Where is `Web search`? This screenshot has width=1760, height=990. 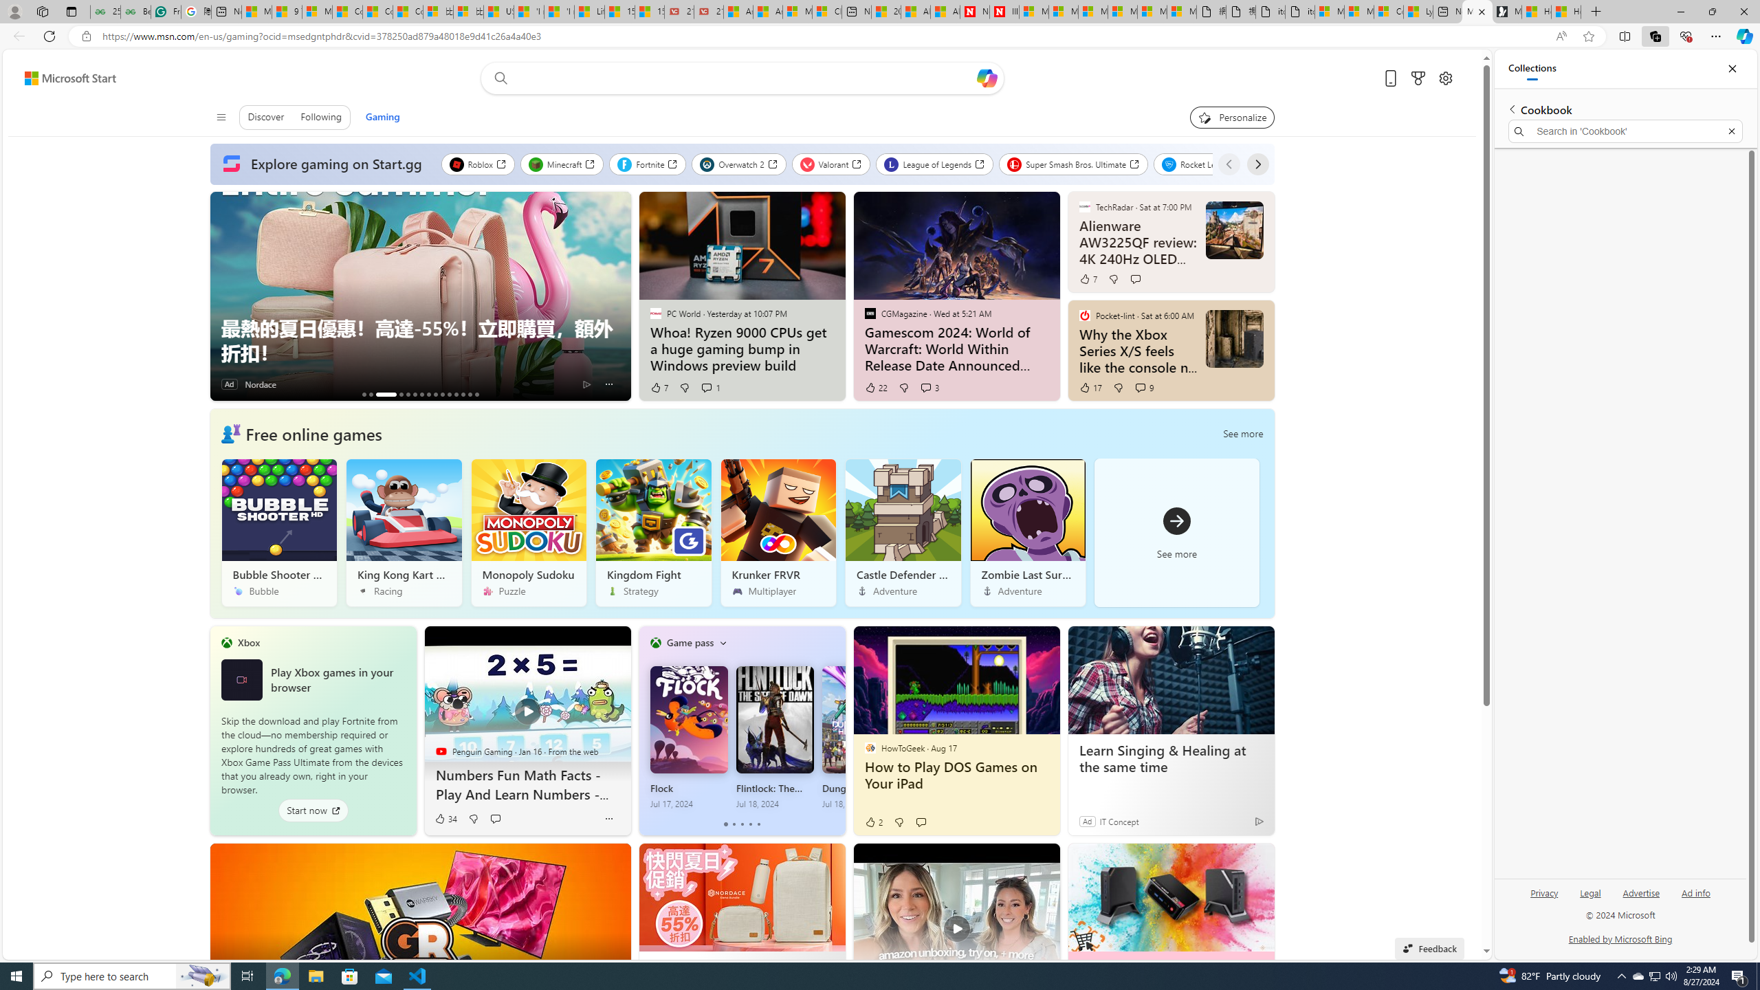
Web search is located at coordinates (498, 78).